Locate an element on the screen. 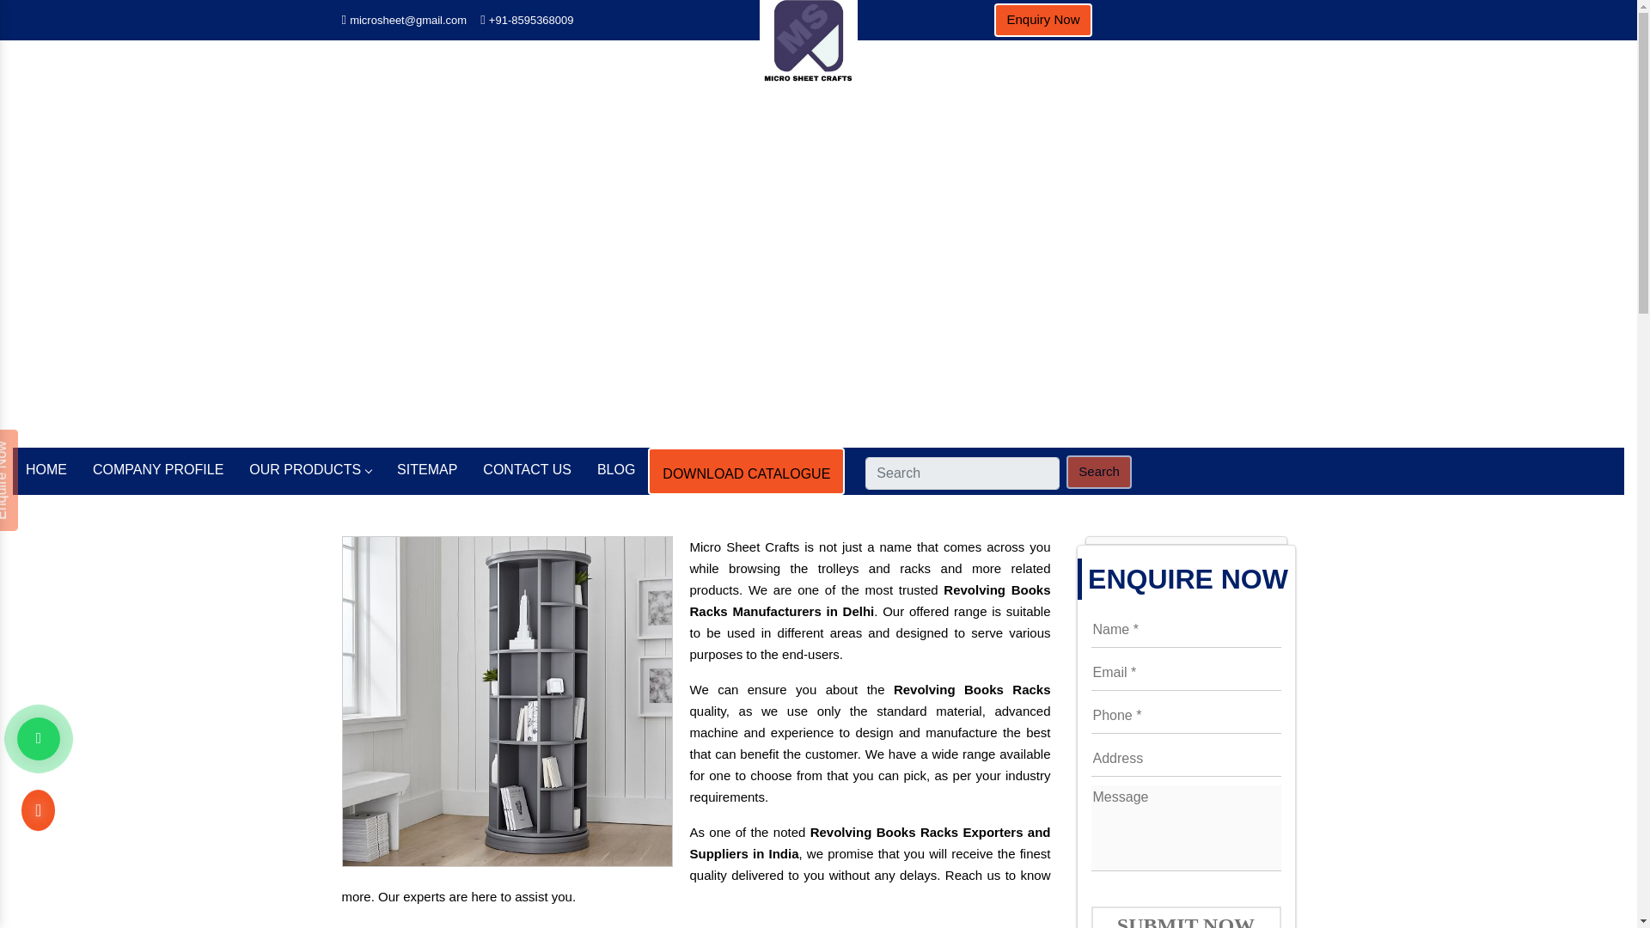 The image size is (1650, 928). OUR PRODUCTS is located at coordinates (309, 469).